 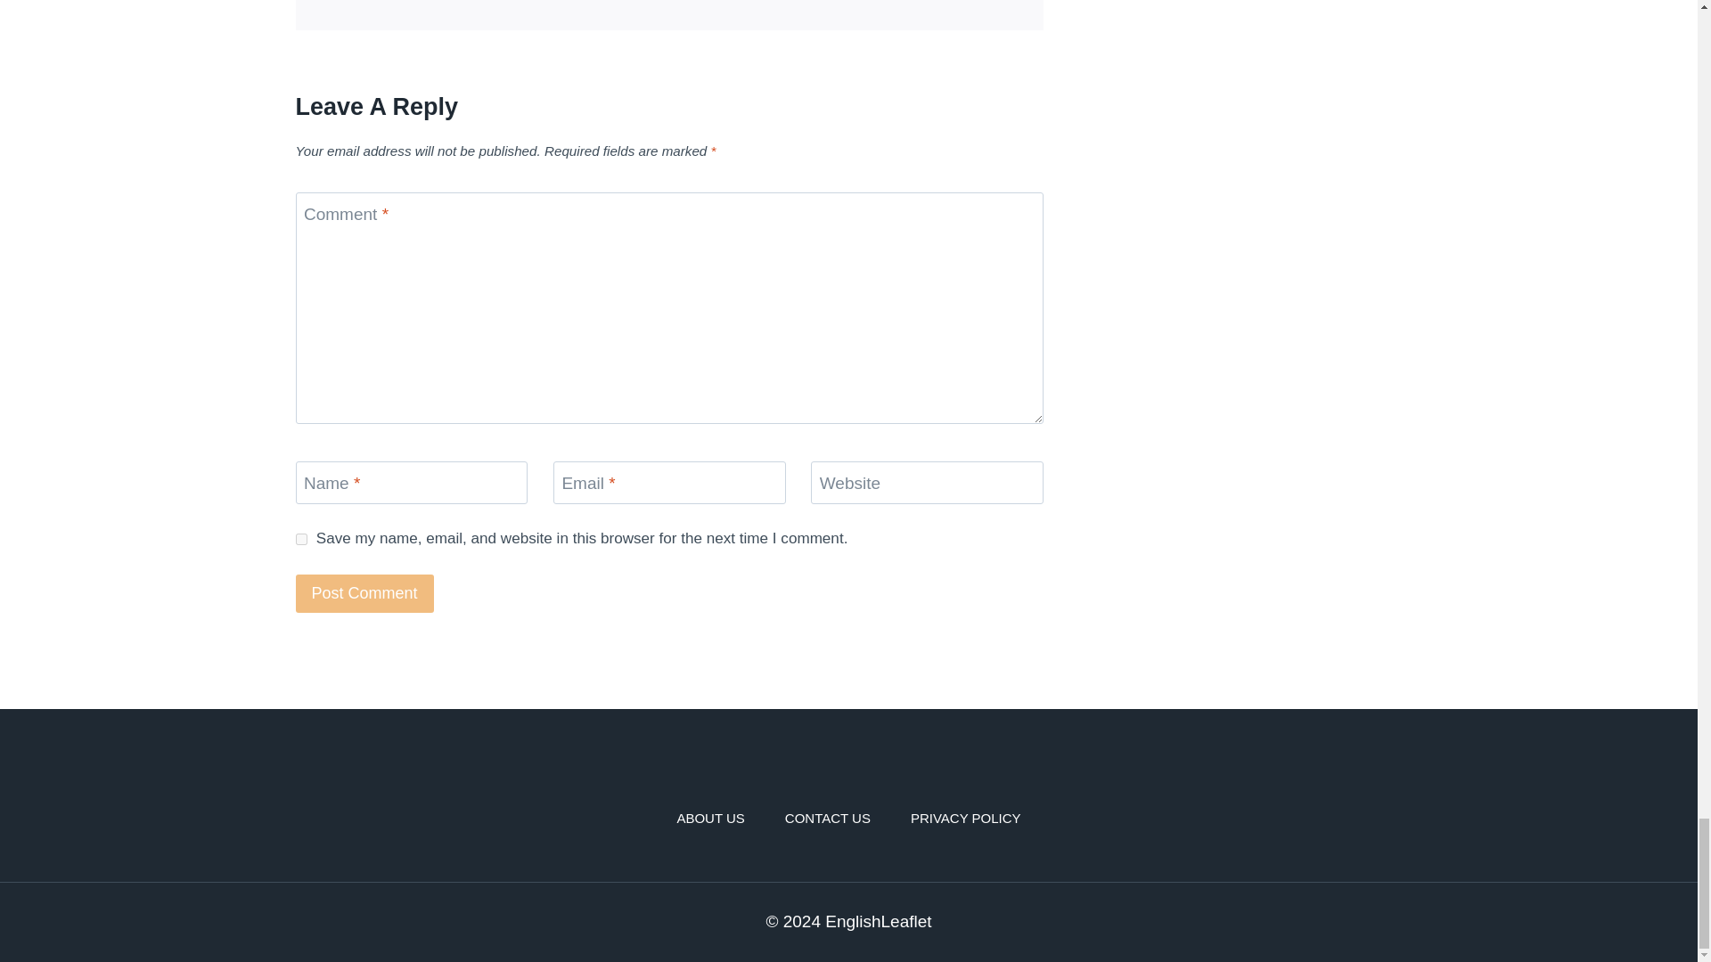 I want to click on Post Comment, so click(x=365, y=593).